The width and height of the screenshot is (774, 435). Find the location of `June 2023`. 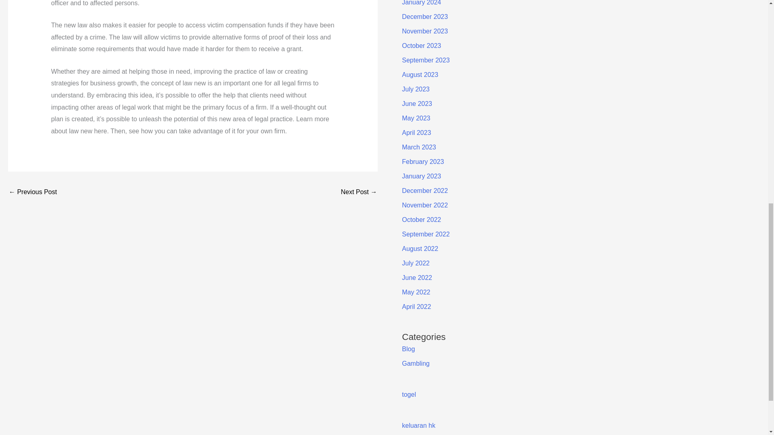

June 2023 is located at coordinates (417, 104).